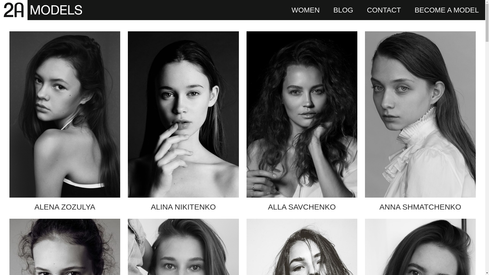 Image resolution: width=489 pixels, height=275 pixels. I want to click on ALLA SAVCHENKO, so click(302, 125).